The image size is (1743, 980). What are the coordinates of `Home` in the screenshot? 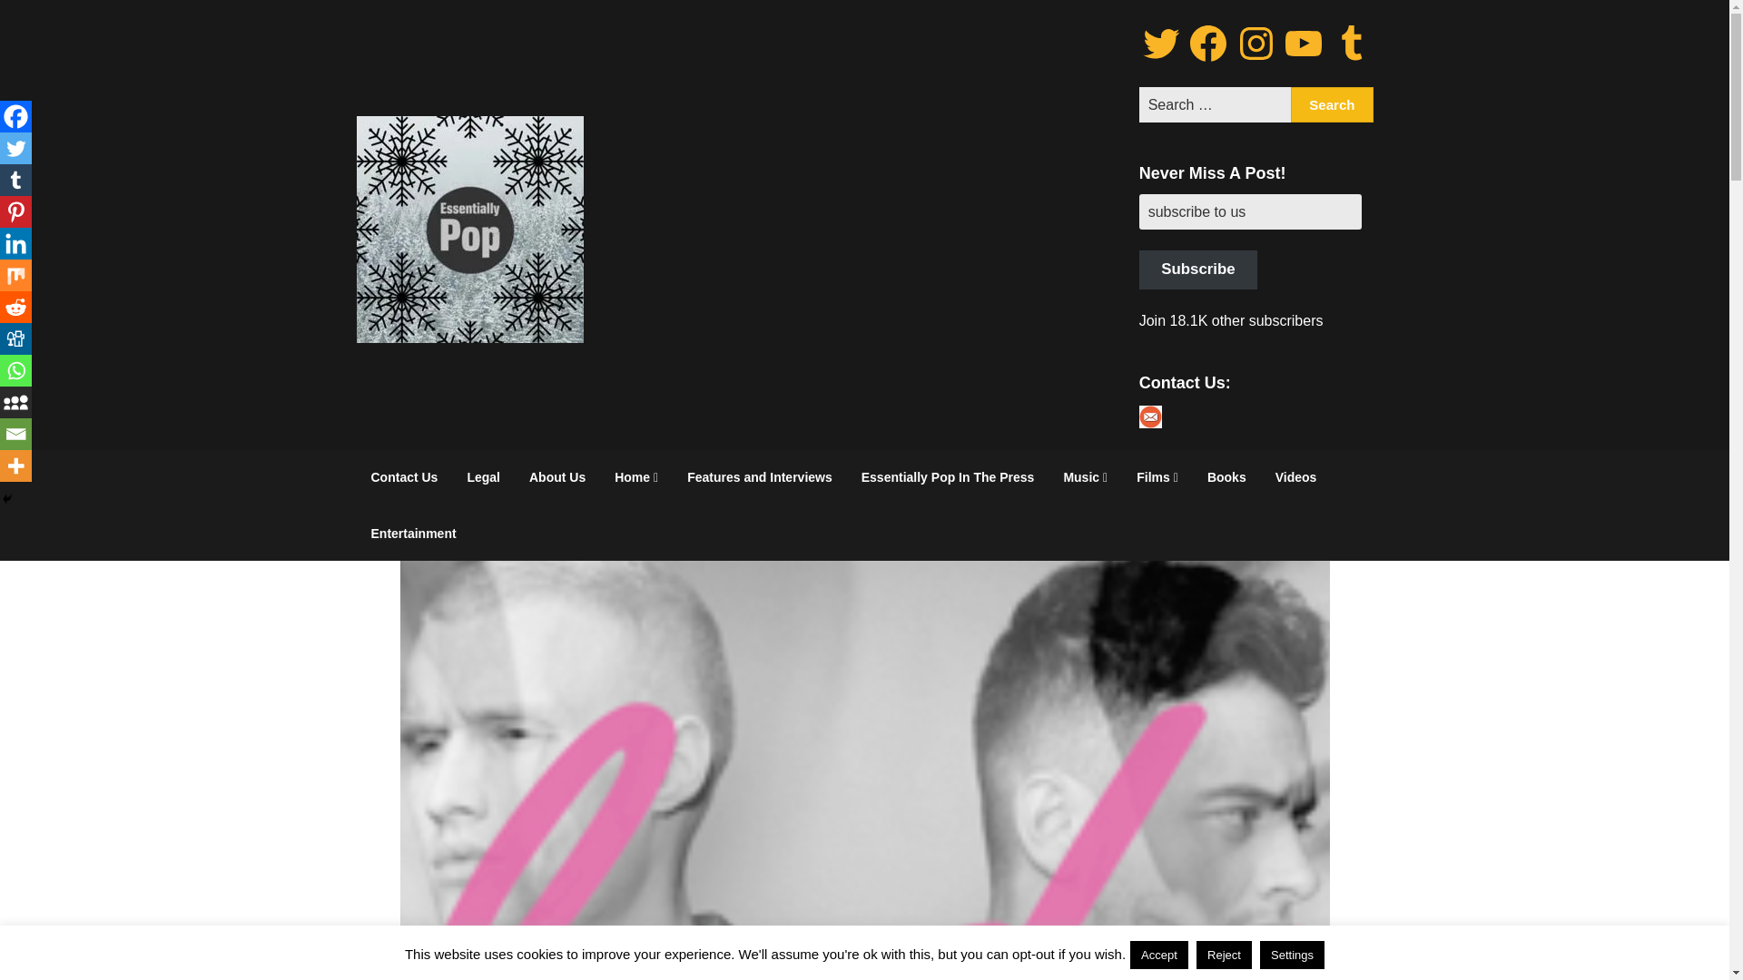 It's located at (635, 477).